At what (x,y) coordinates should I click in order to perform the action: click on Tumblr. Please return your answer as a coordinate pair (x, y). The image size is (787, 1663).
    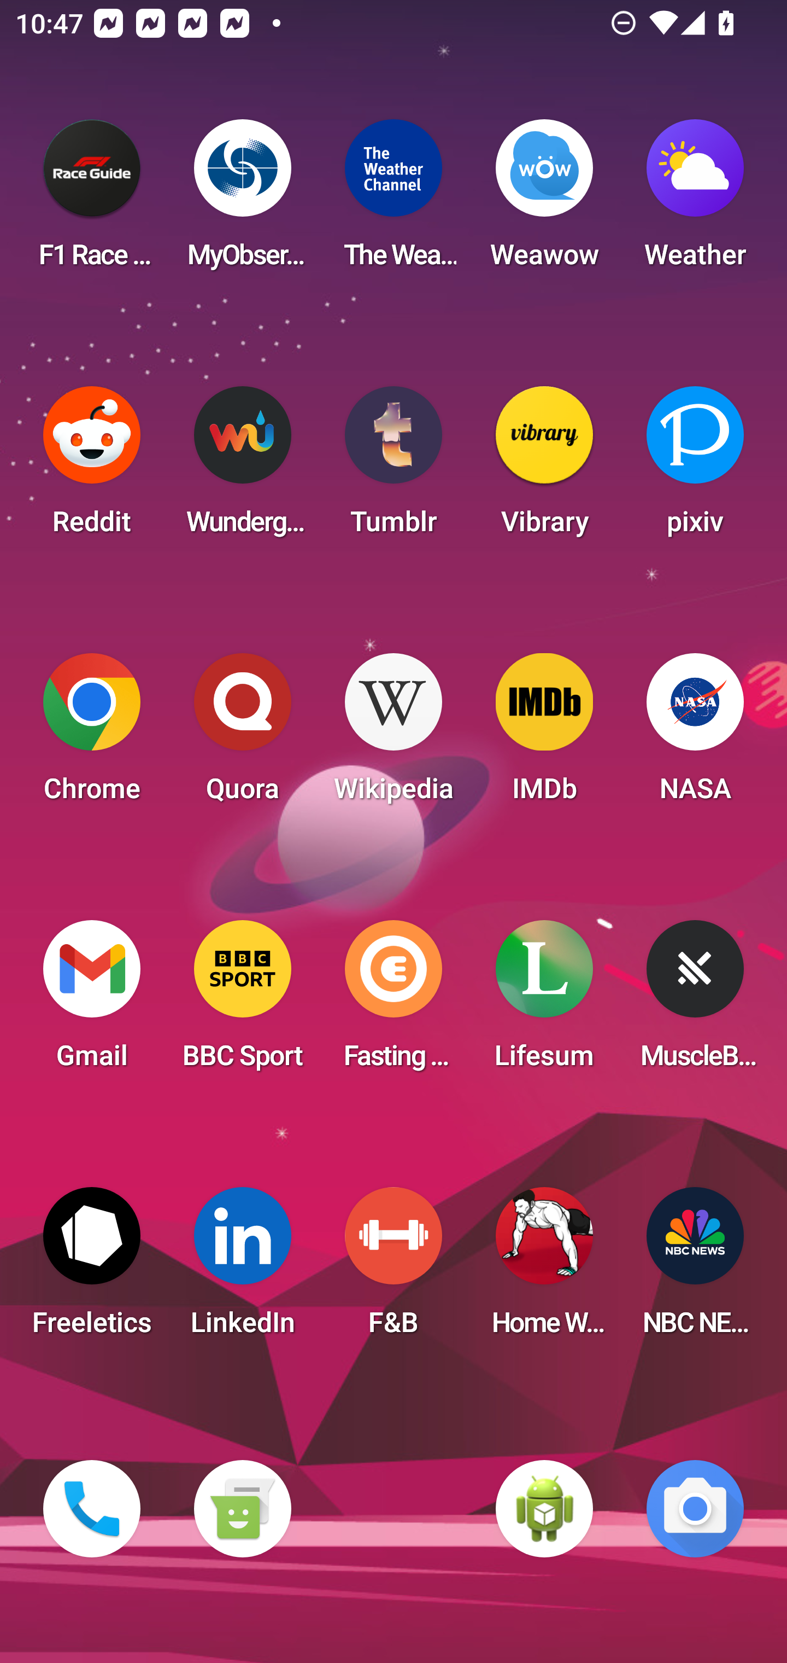
    Looking at the image, I should click on (393, 467).